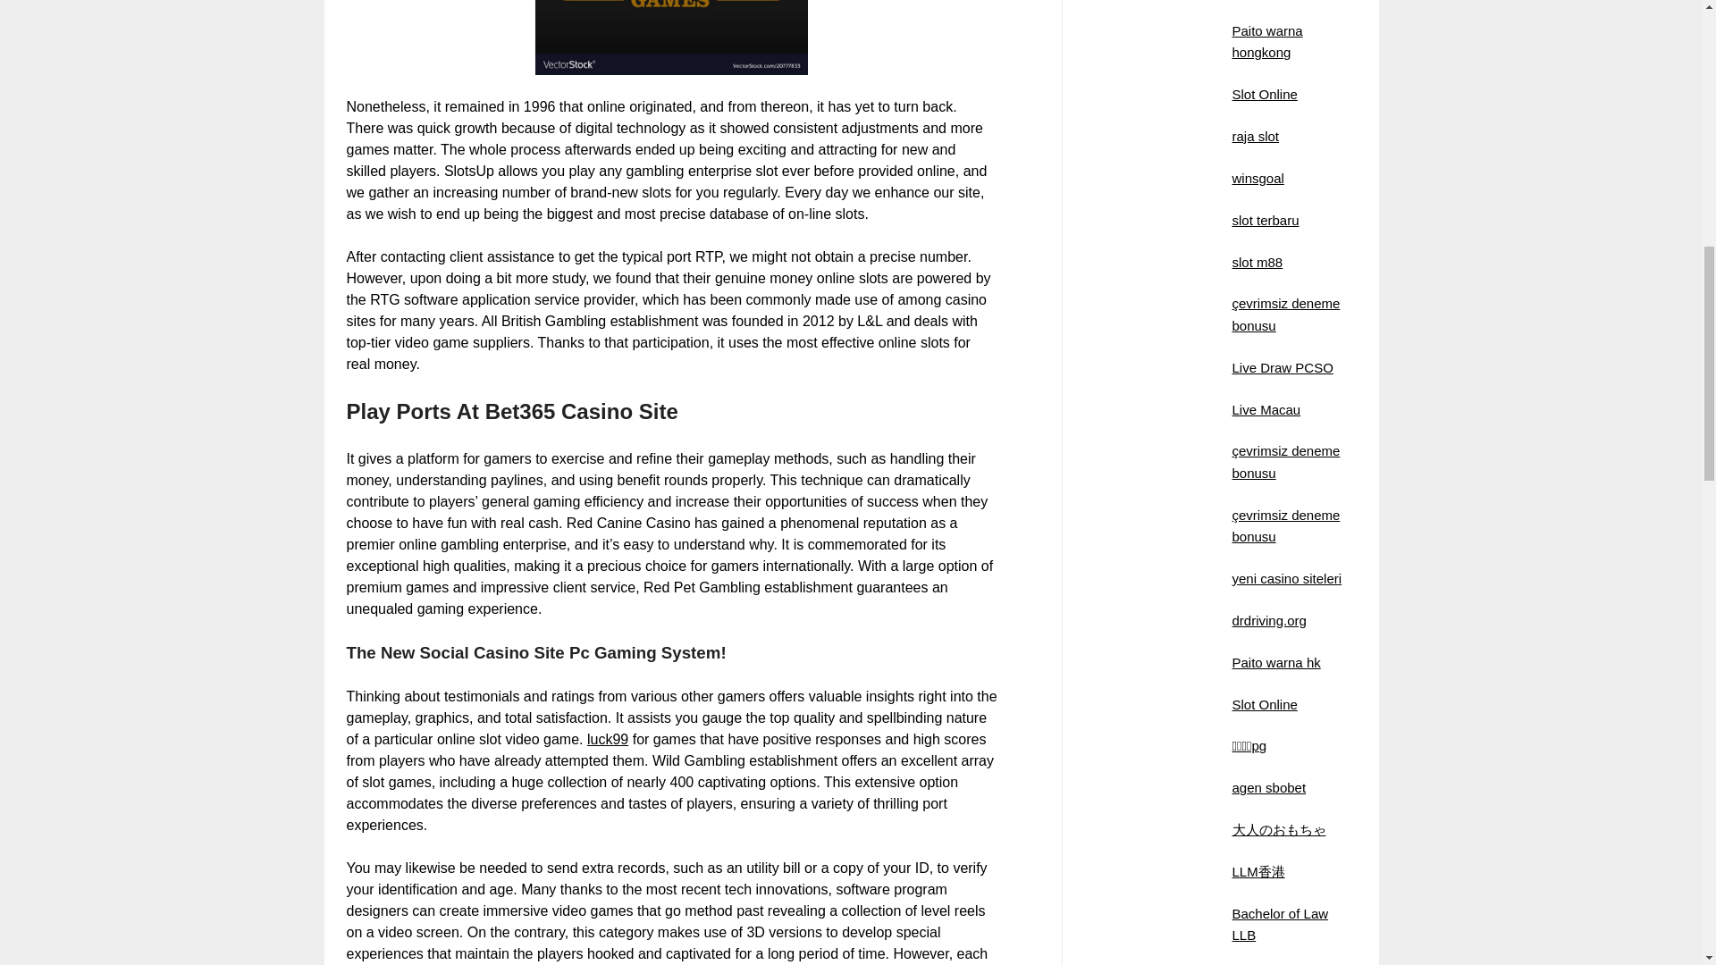 Image resolution: width=1716 pixels, height=965 pixels. I want to click on luck99, so click(607, 738).